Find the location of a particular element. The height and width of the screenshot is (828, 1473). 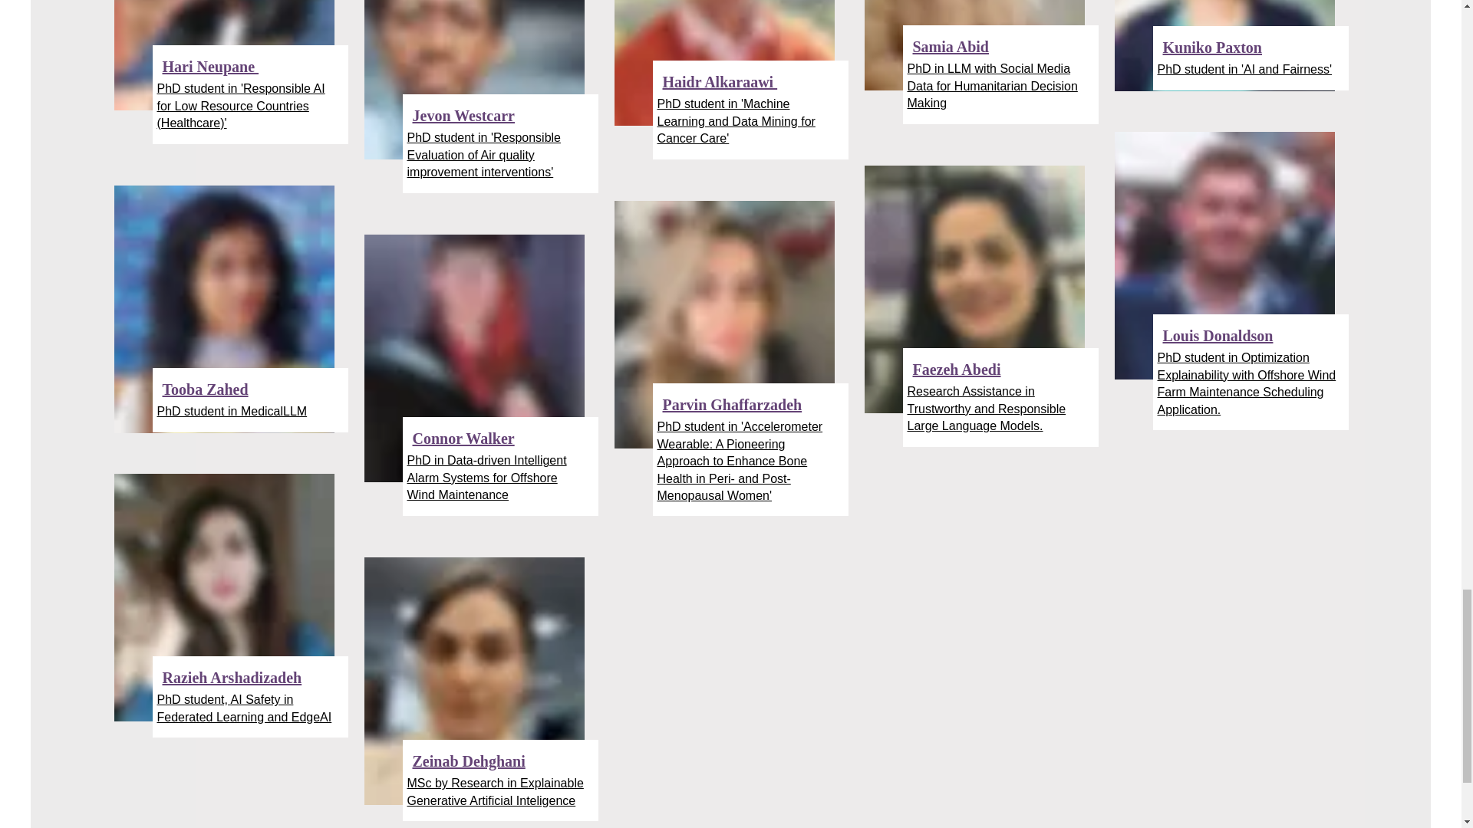

Jevon Westcarr is located at coordinates (463, 116).